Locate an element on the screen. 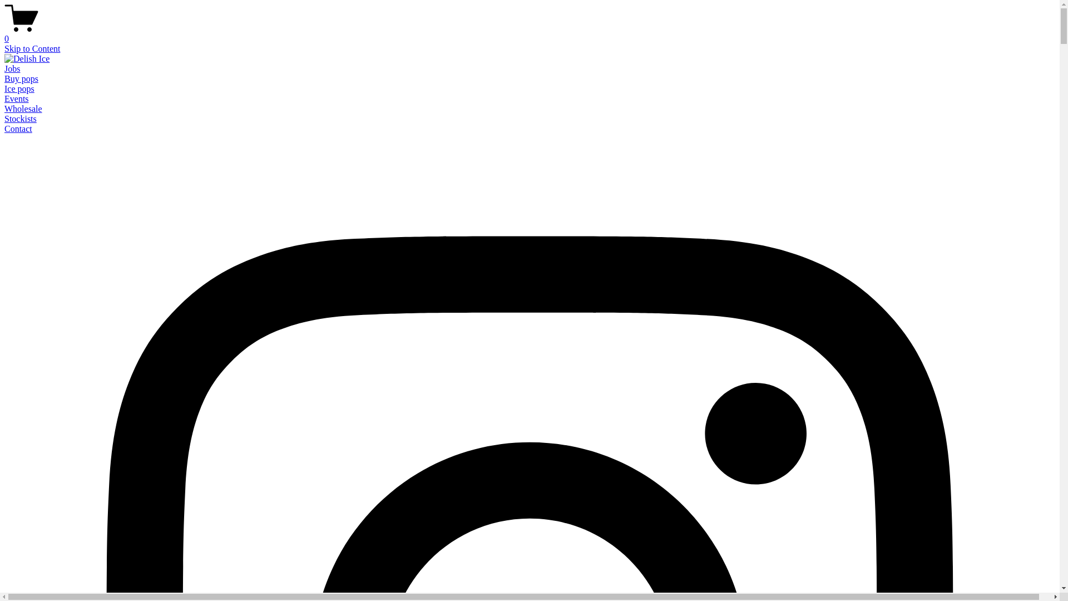 The image size is (1068, 601). Wholesale is located at coordinates (23, 109).